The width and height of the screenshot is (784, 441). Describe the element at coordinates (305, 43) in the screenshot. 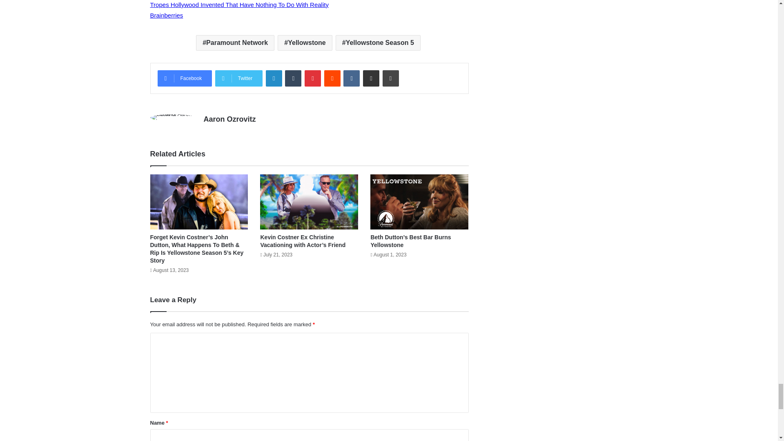

I see `Yellowstone` at that location.